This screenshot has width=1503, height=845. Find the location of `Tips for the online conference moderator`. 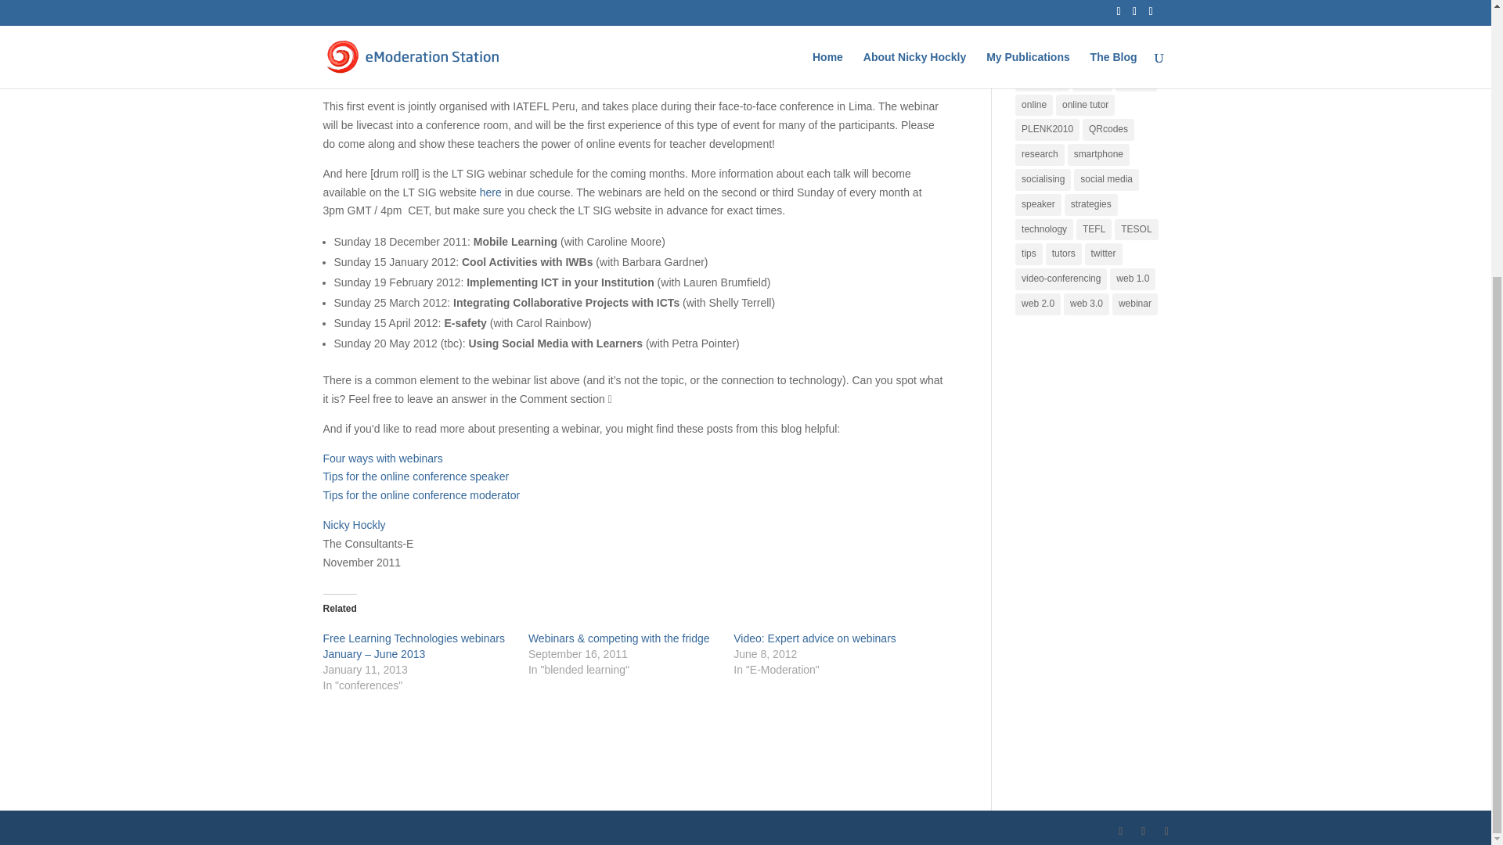

Tips for the online conference moderator is located at coordinates (421, 495).